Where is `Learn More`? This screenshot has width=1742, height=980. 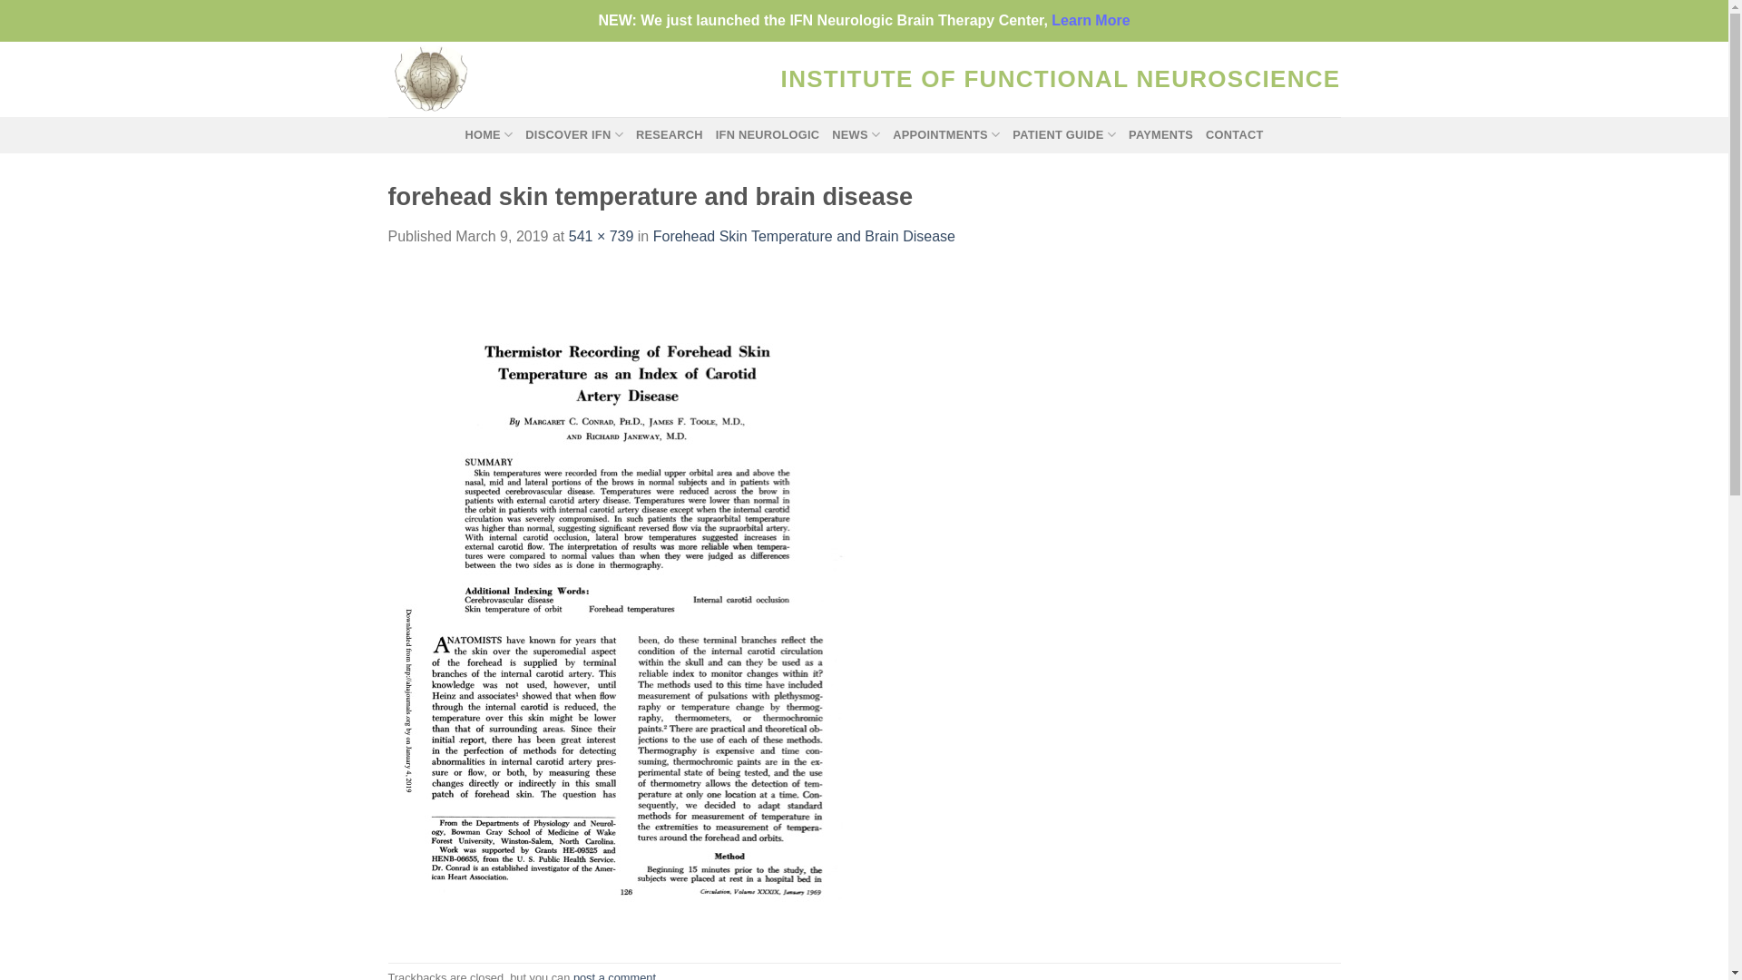 Learn More is located at coordinates (1091, 20).